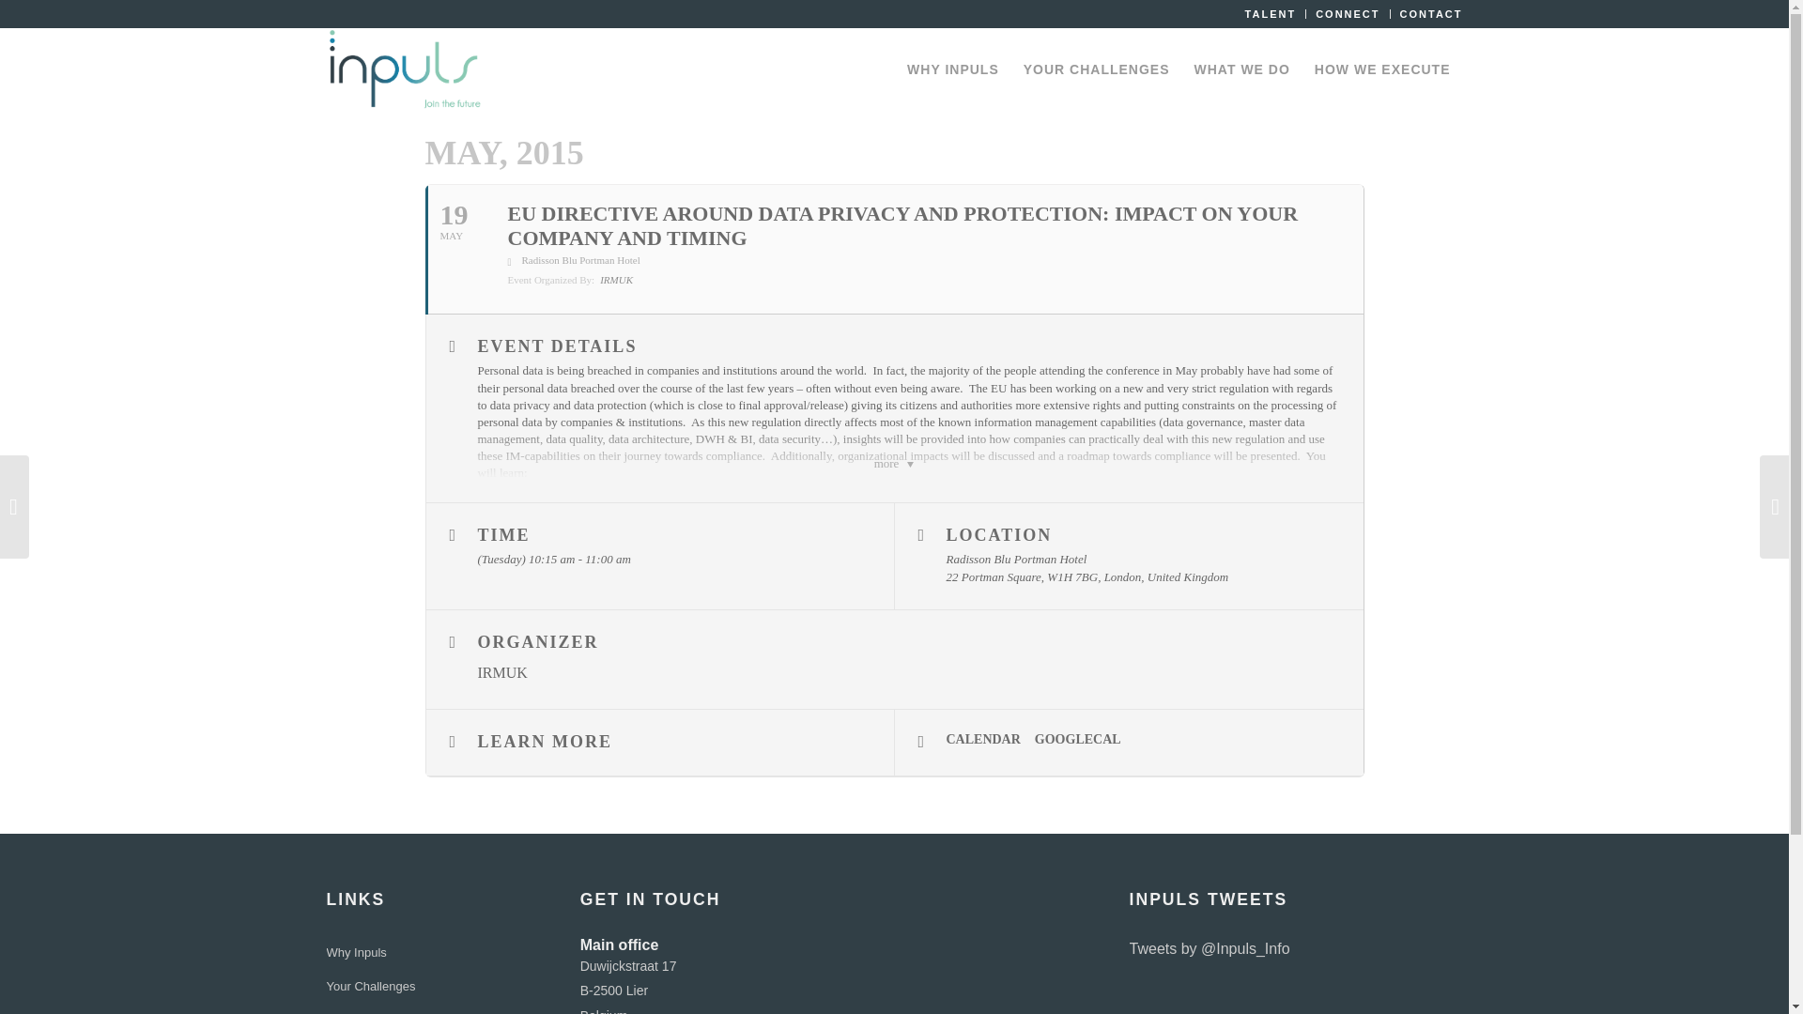 The height and width of the screenshot is (1014, 1803). Describe the element at coordinates (991, 740) in the screenshot. I see `CALENDAR` at that location.